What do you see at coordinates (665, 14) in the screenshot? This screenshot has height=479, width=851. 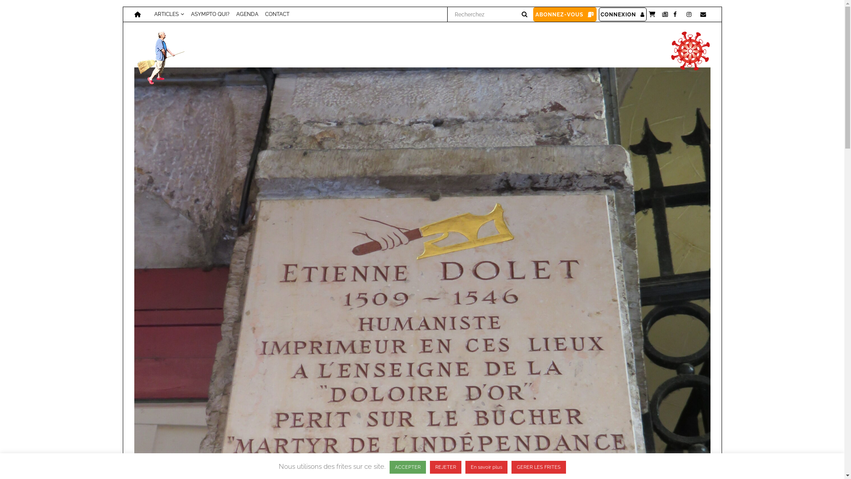 I see `Newsletter` at bounding box center [665, 14].